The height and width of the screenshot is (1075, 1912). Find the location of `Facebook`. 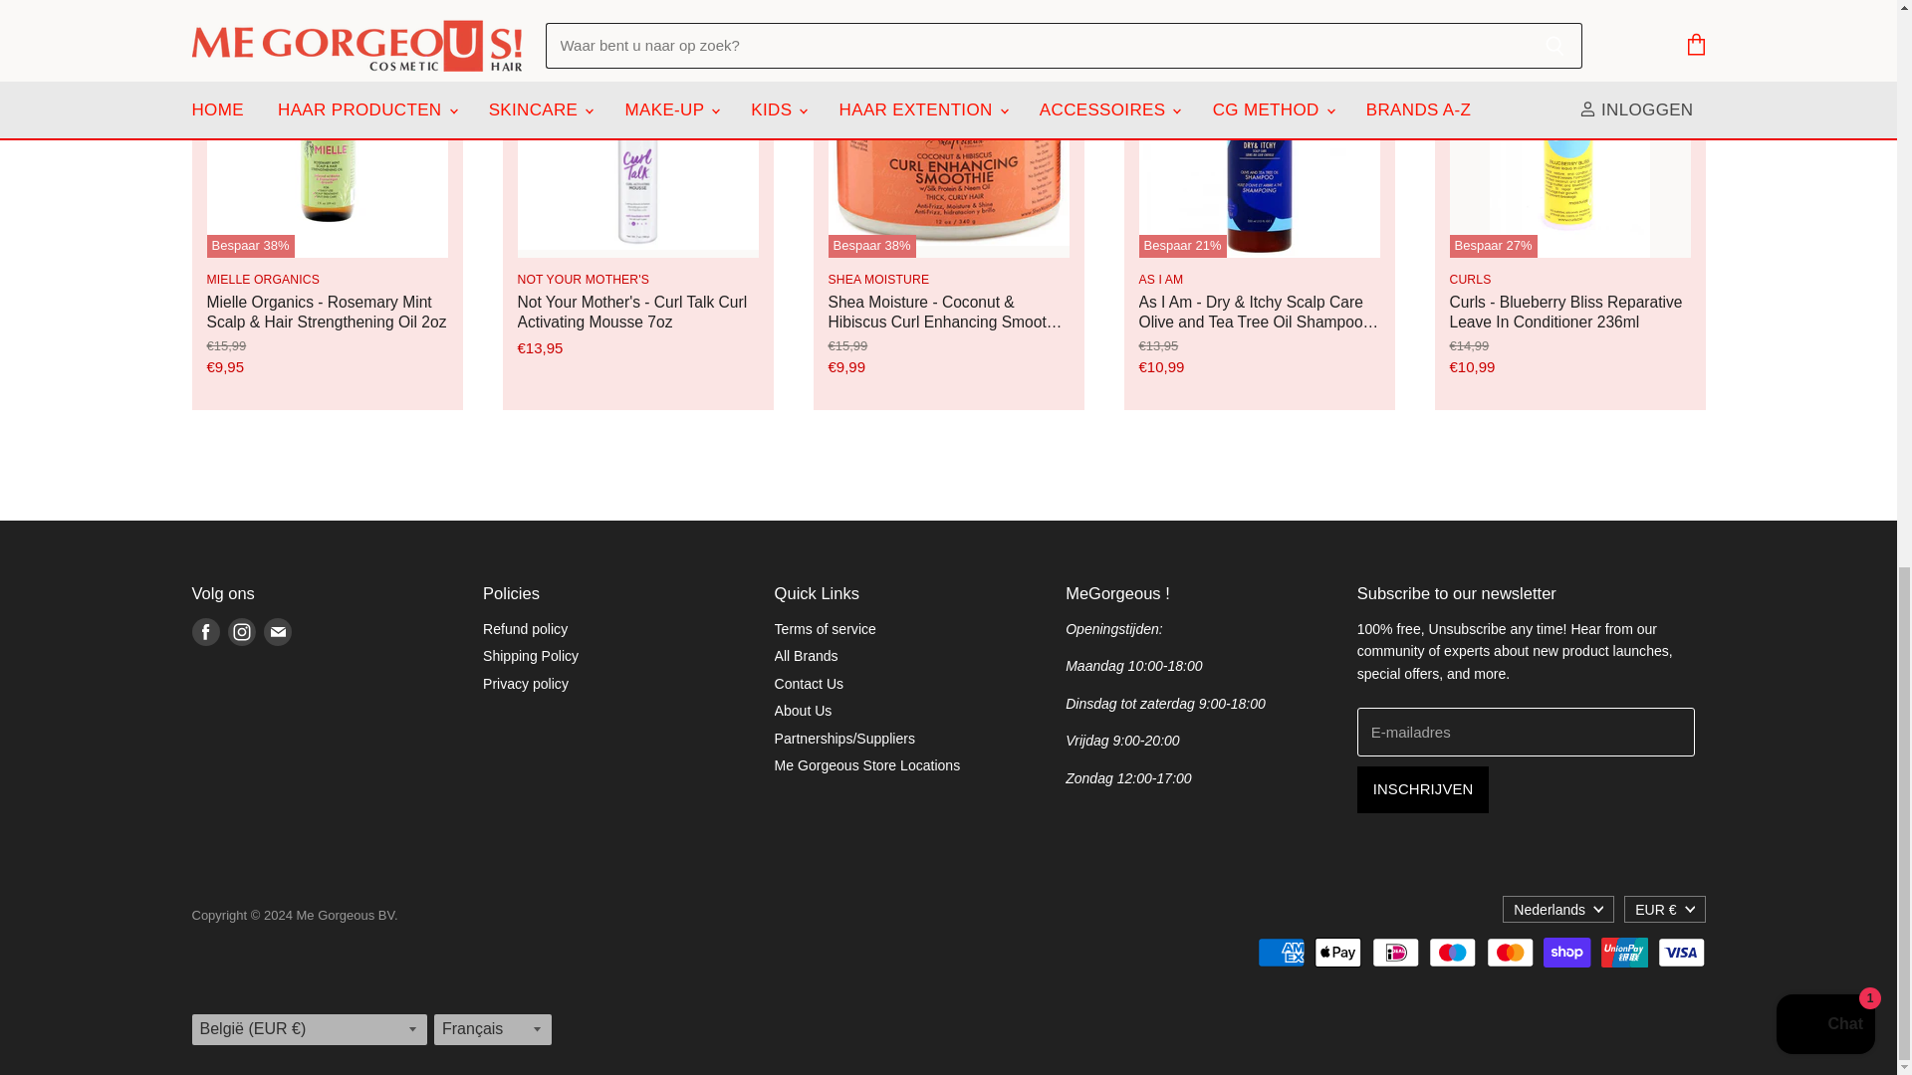

Facebook is located at coordinates (205, 631).